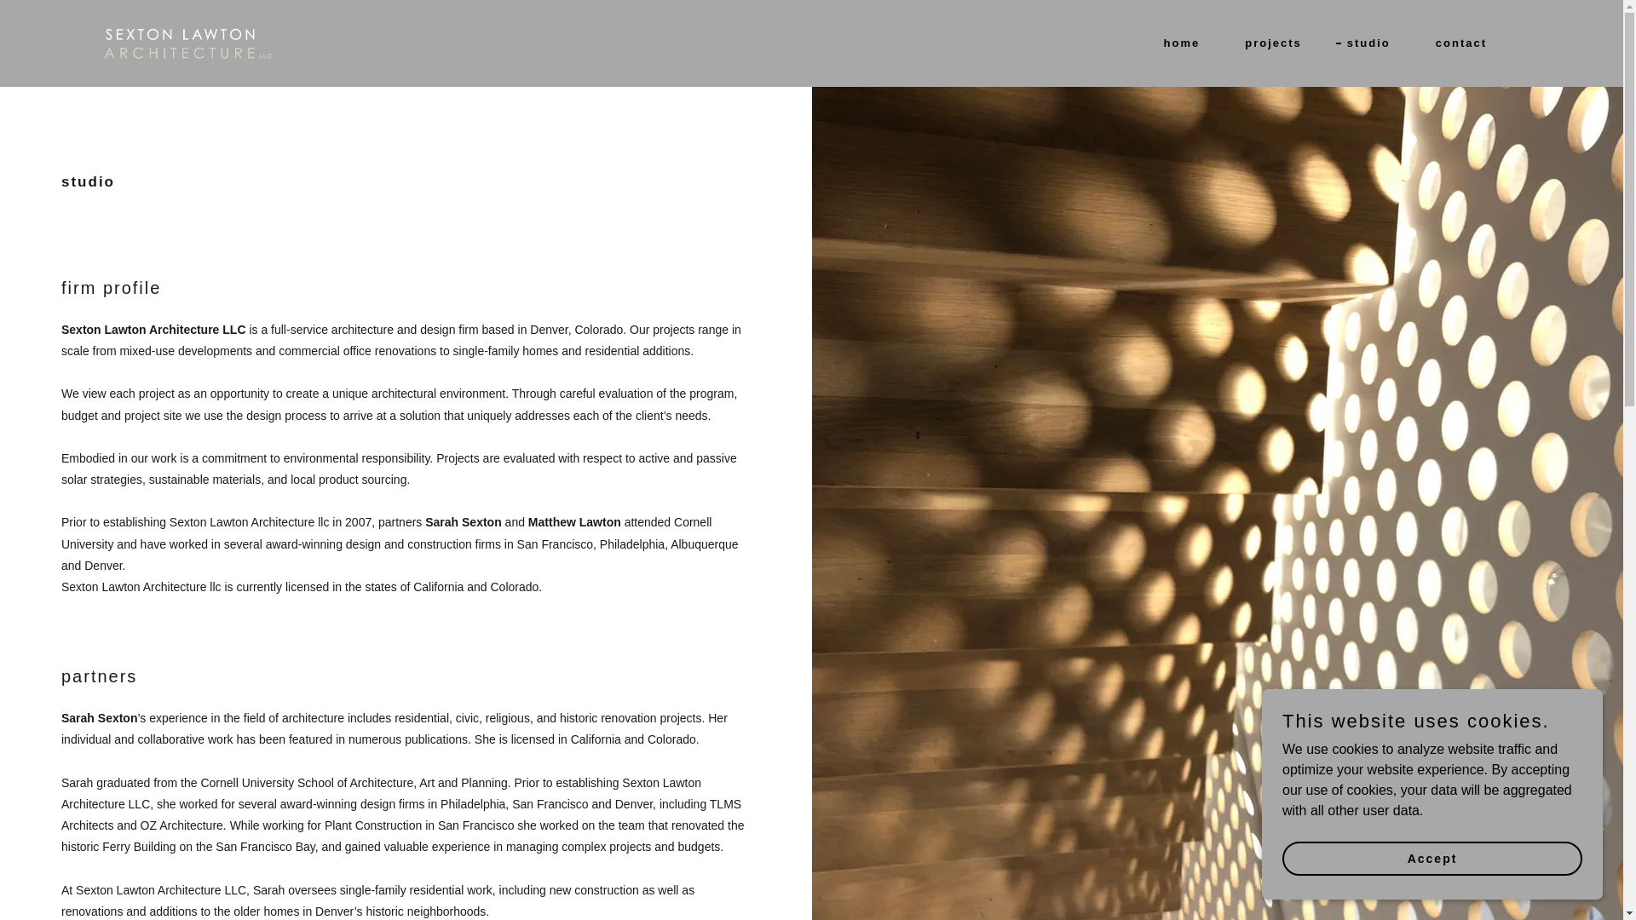  Describe the element at coordinates (1431, 859) in the screenshot. I see `Accept` at that location.